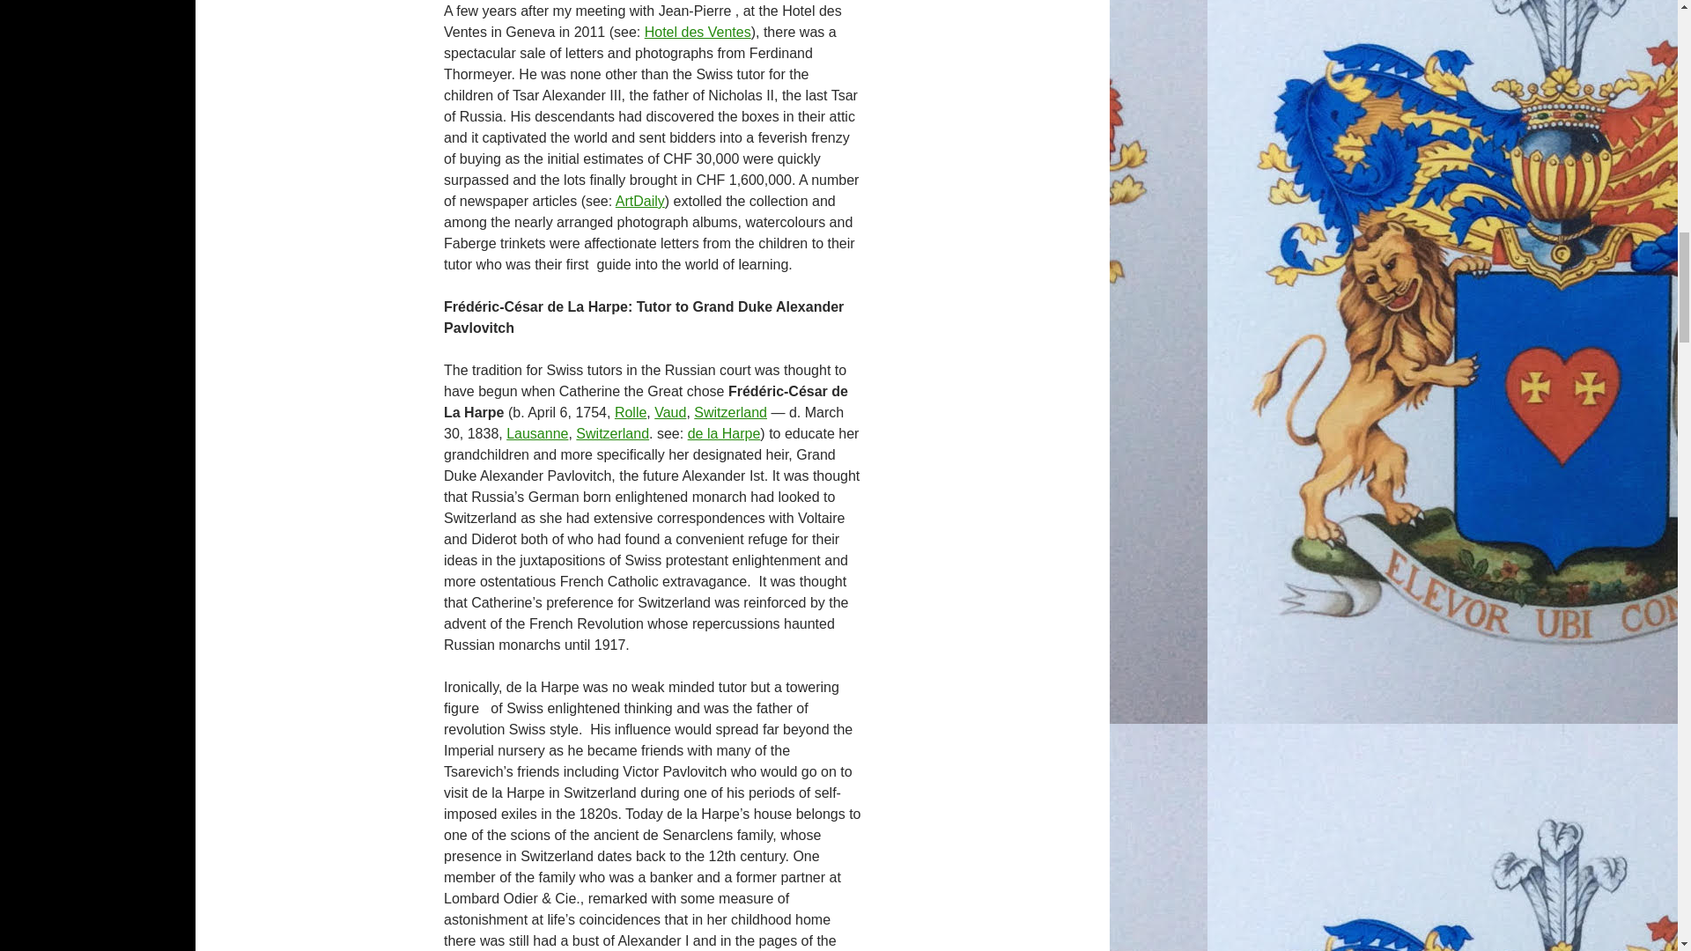 The width and height of the screenshot is (1691, 951). Describe the element at coordinates (670, 412) in the screenshot. I see `Vaud` at that location.